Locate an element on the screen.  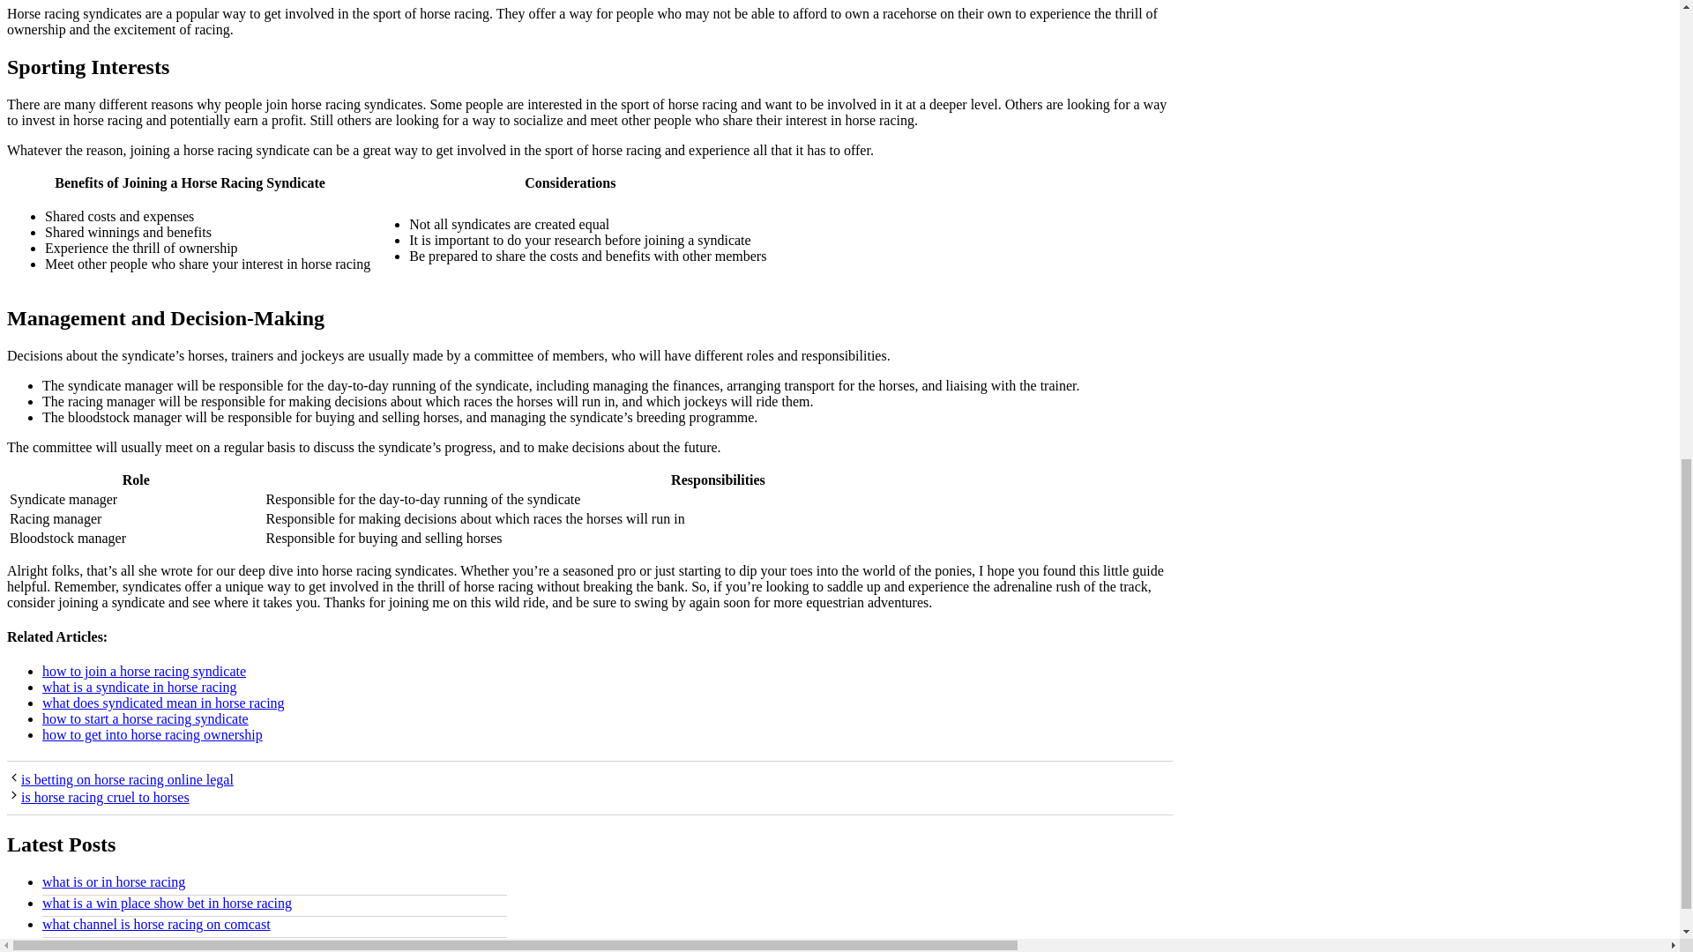
what channel is horse racing on comcast is located at coordinates (157, 924).